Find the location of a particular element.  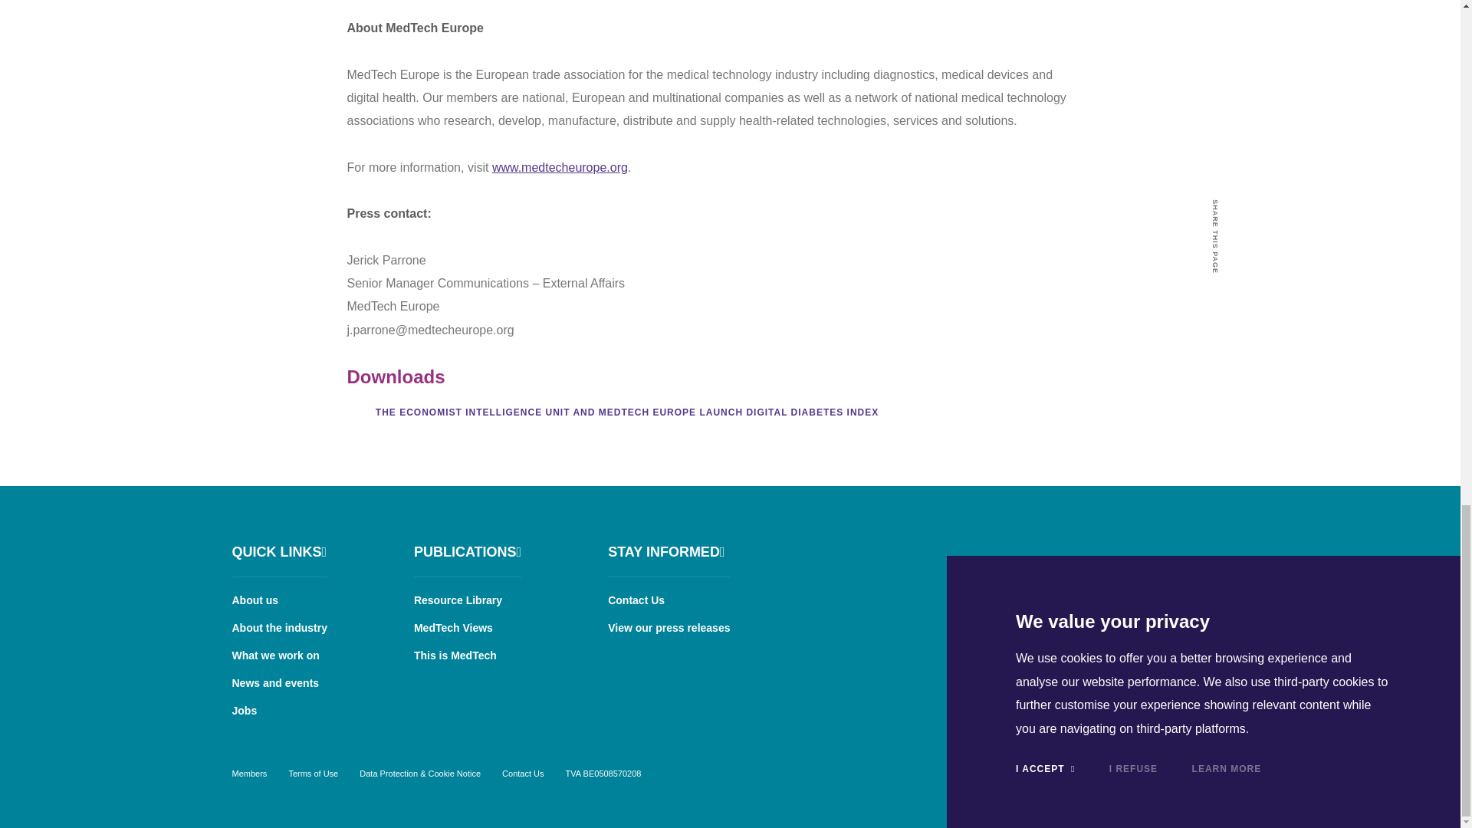

Facebook is located at coordinates (1084, 549).